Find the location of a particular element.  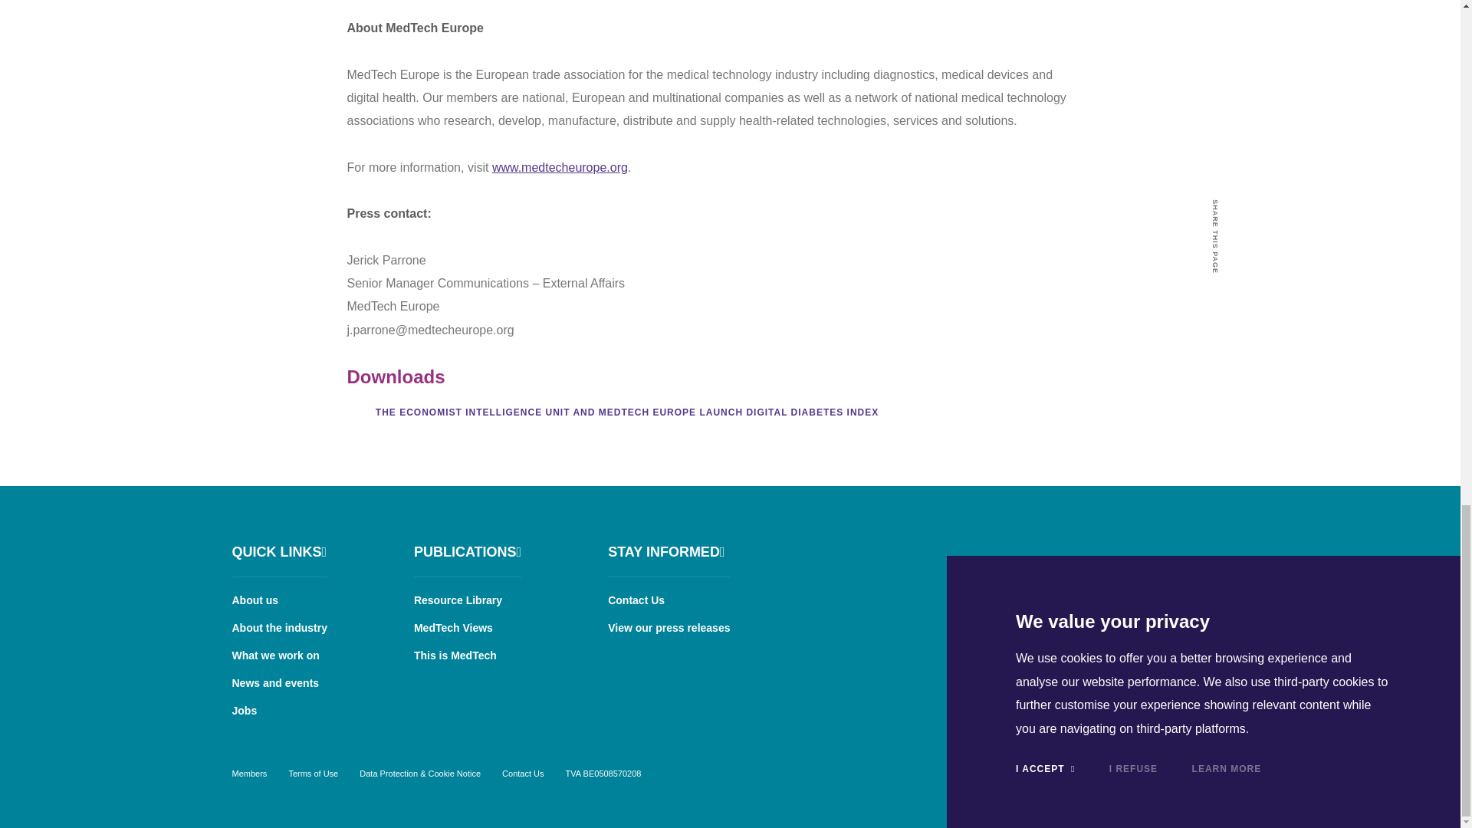

Facebook is located at coordinates (1084, 549).